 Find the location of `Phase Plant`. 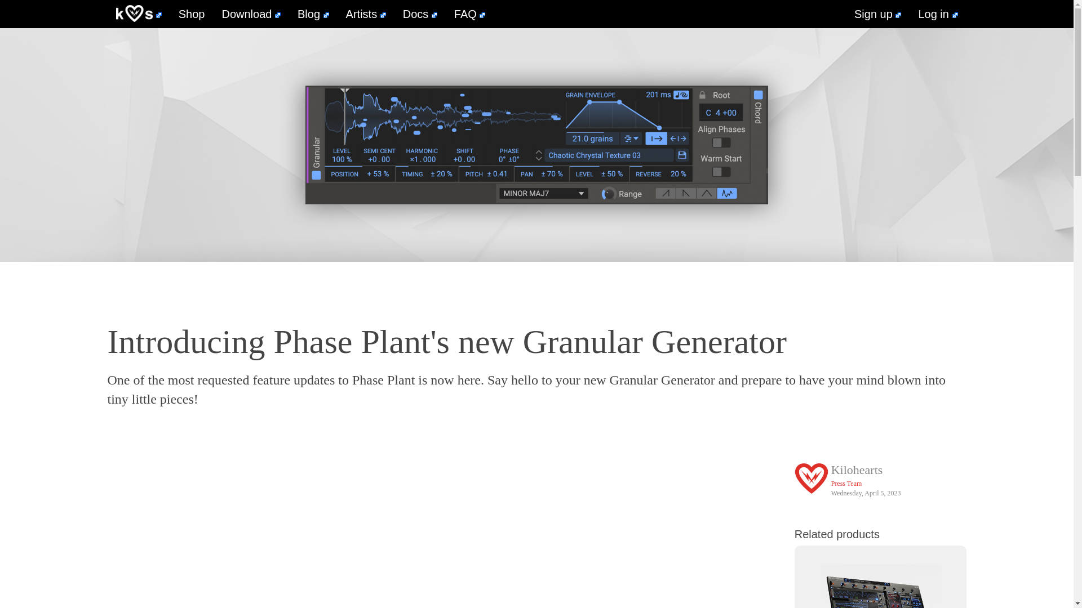

Phase Plant is located at coordinates (880, 579).